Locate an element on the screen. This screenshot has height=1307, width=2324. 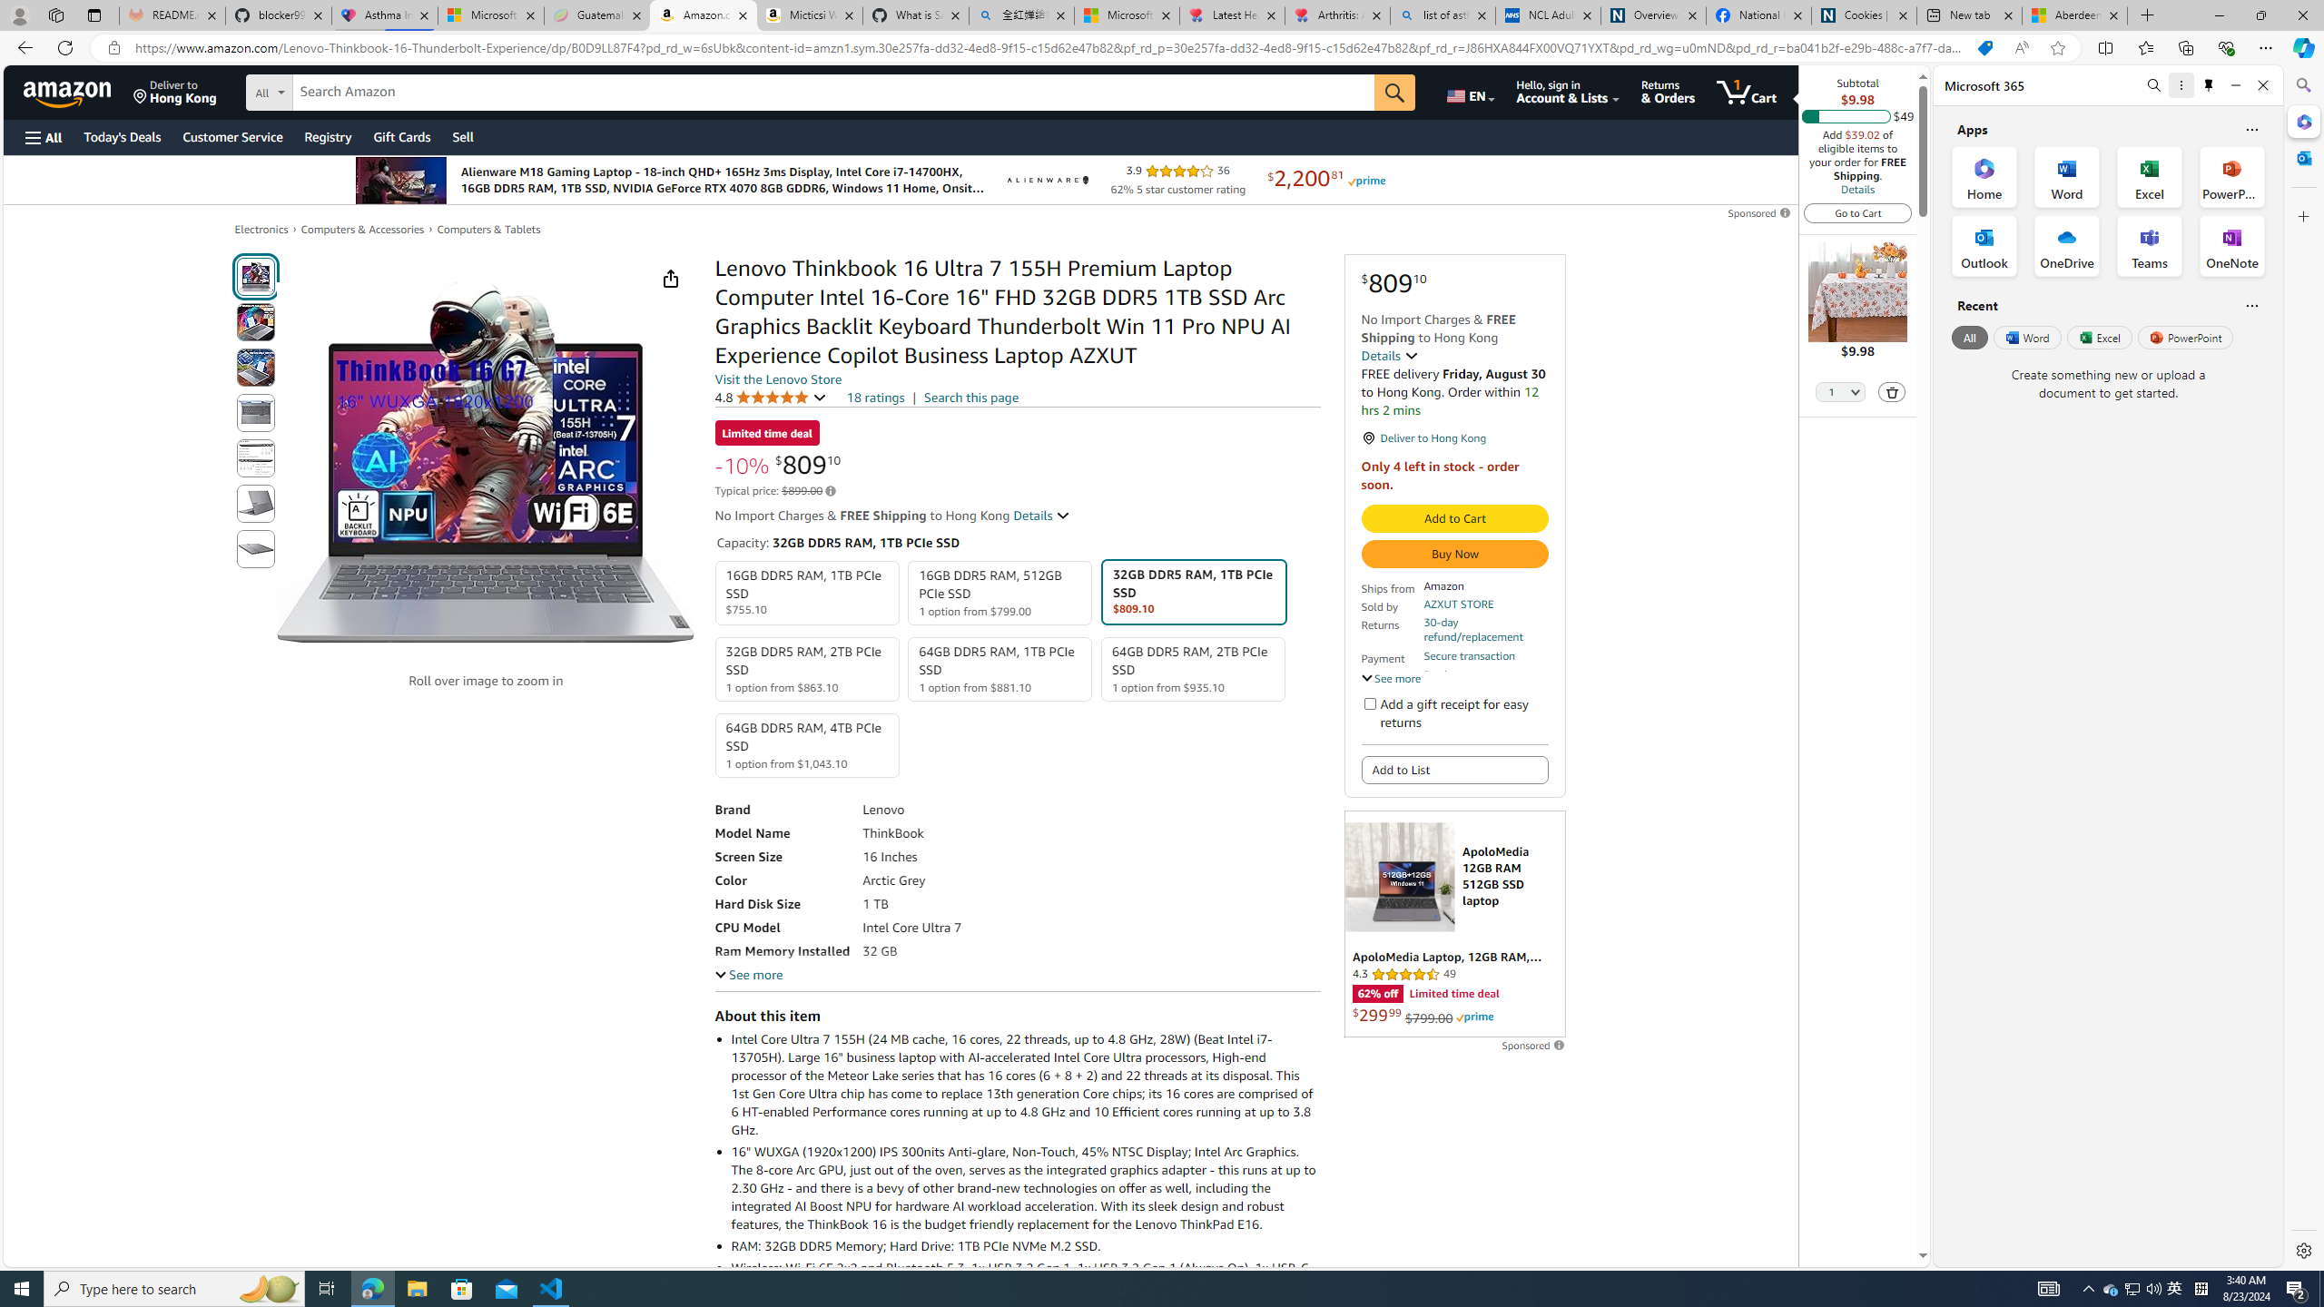
64GB DDR5 RAM, 1TB PCIe SSD 1 option from $881.10 is located at coordinates (1000, 668).